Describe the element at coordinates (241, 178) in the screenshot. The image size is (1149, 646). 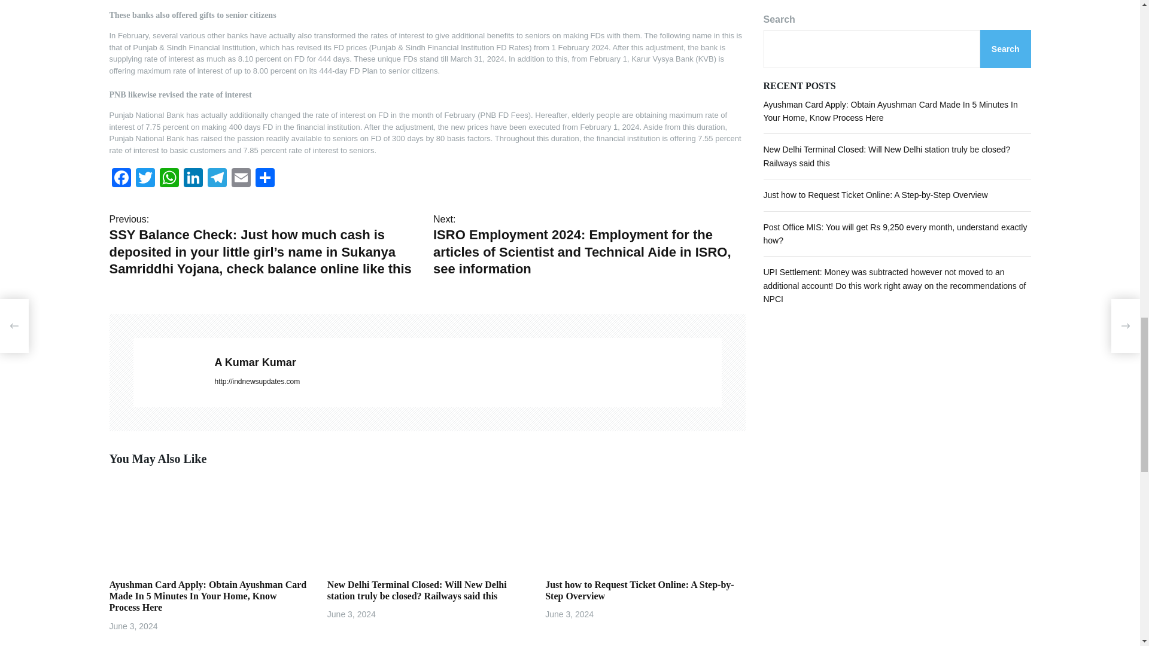
I see `Email` at that location.